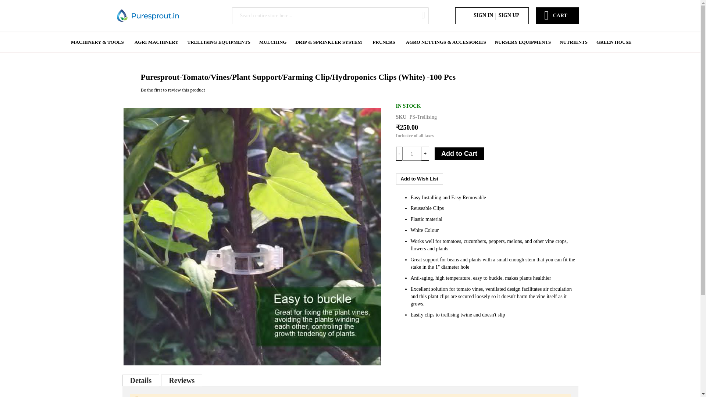  What do you see at coordinates (412, 154) in the screenshot?
I see `Qty` at bounding box center [412, 154].